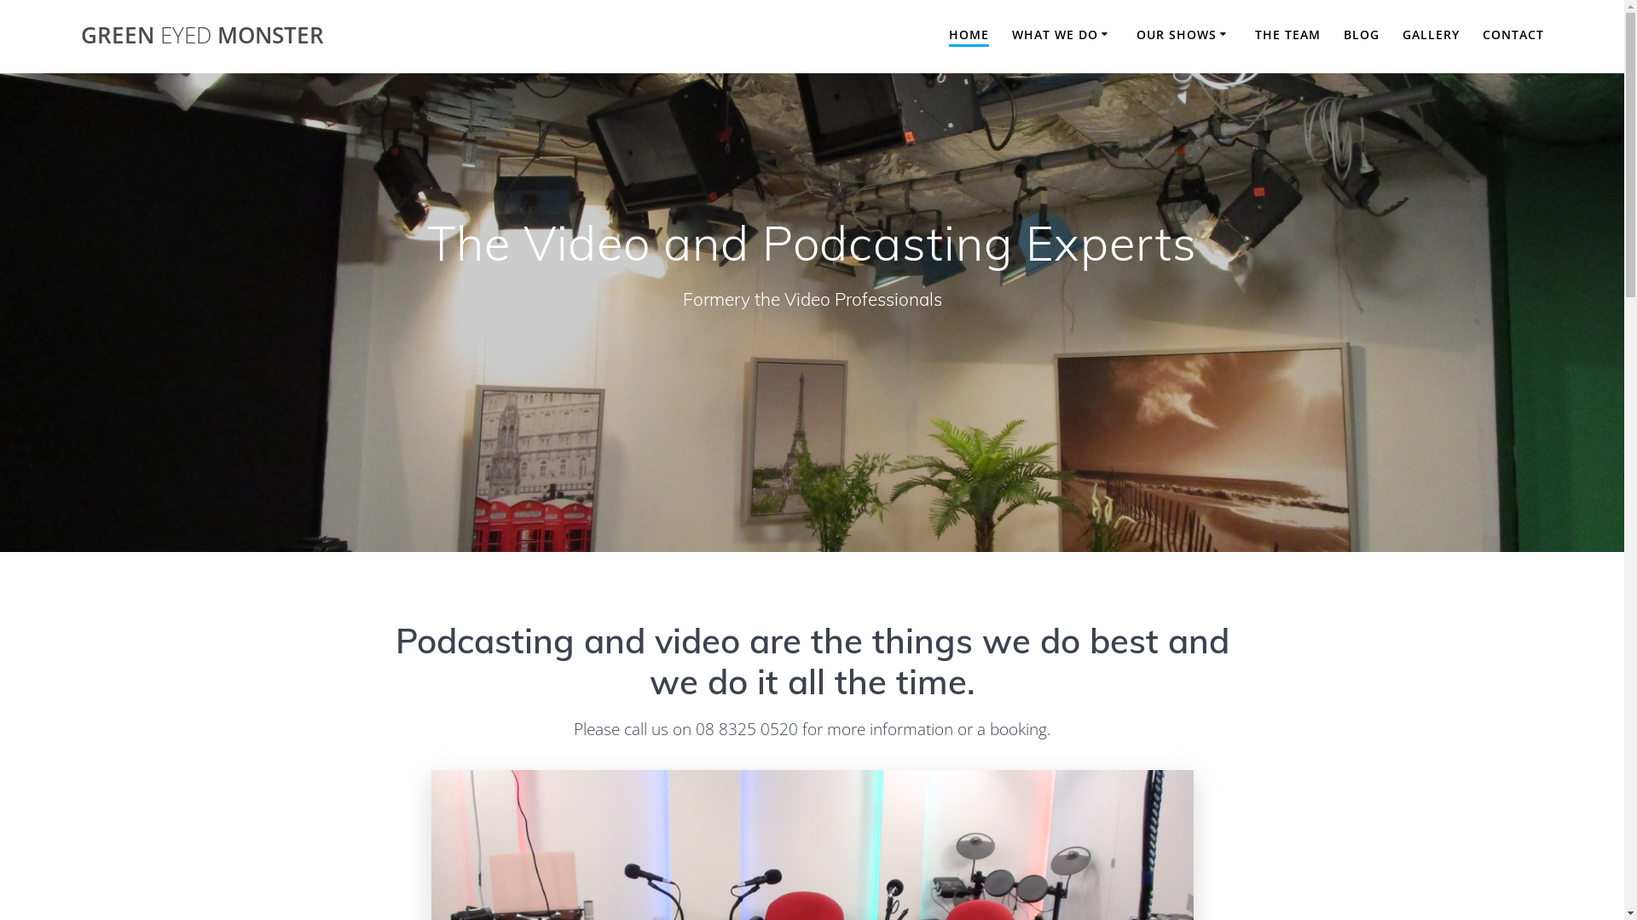 The height and width of the screenshot is (920, 1637). What do you see at coordinates (1431, 36) in the screenshot?
I see `GALLERY` at bounding box center [1431, 36].